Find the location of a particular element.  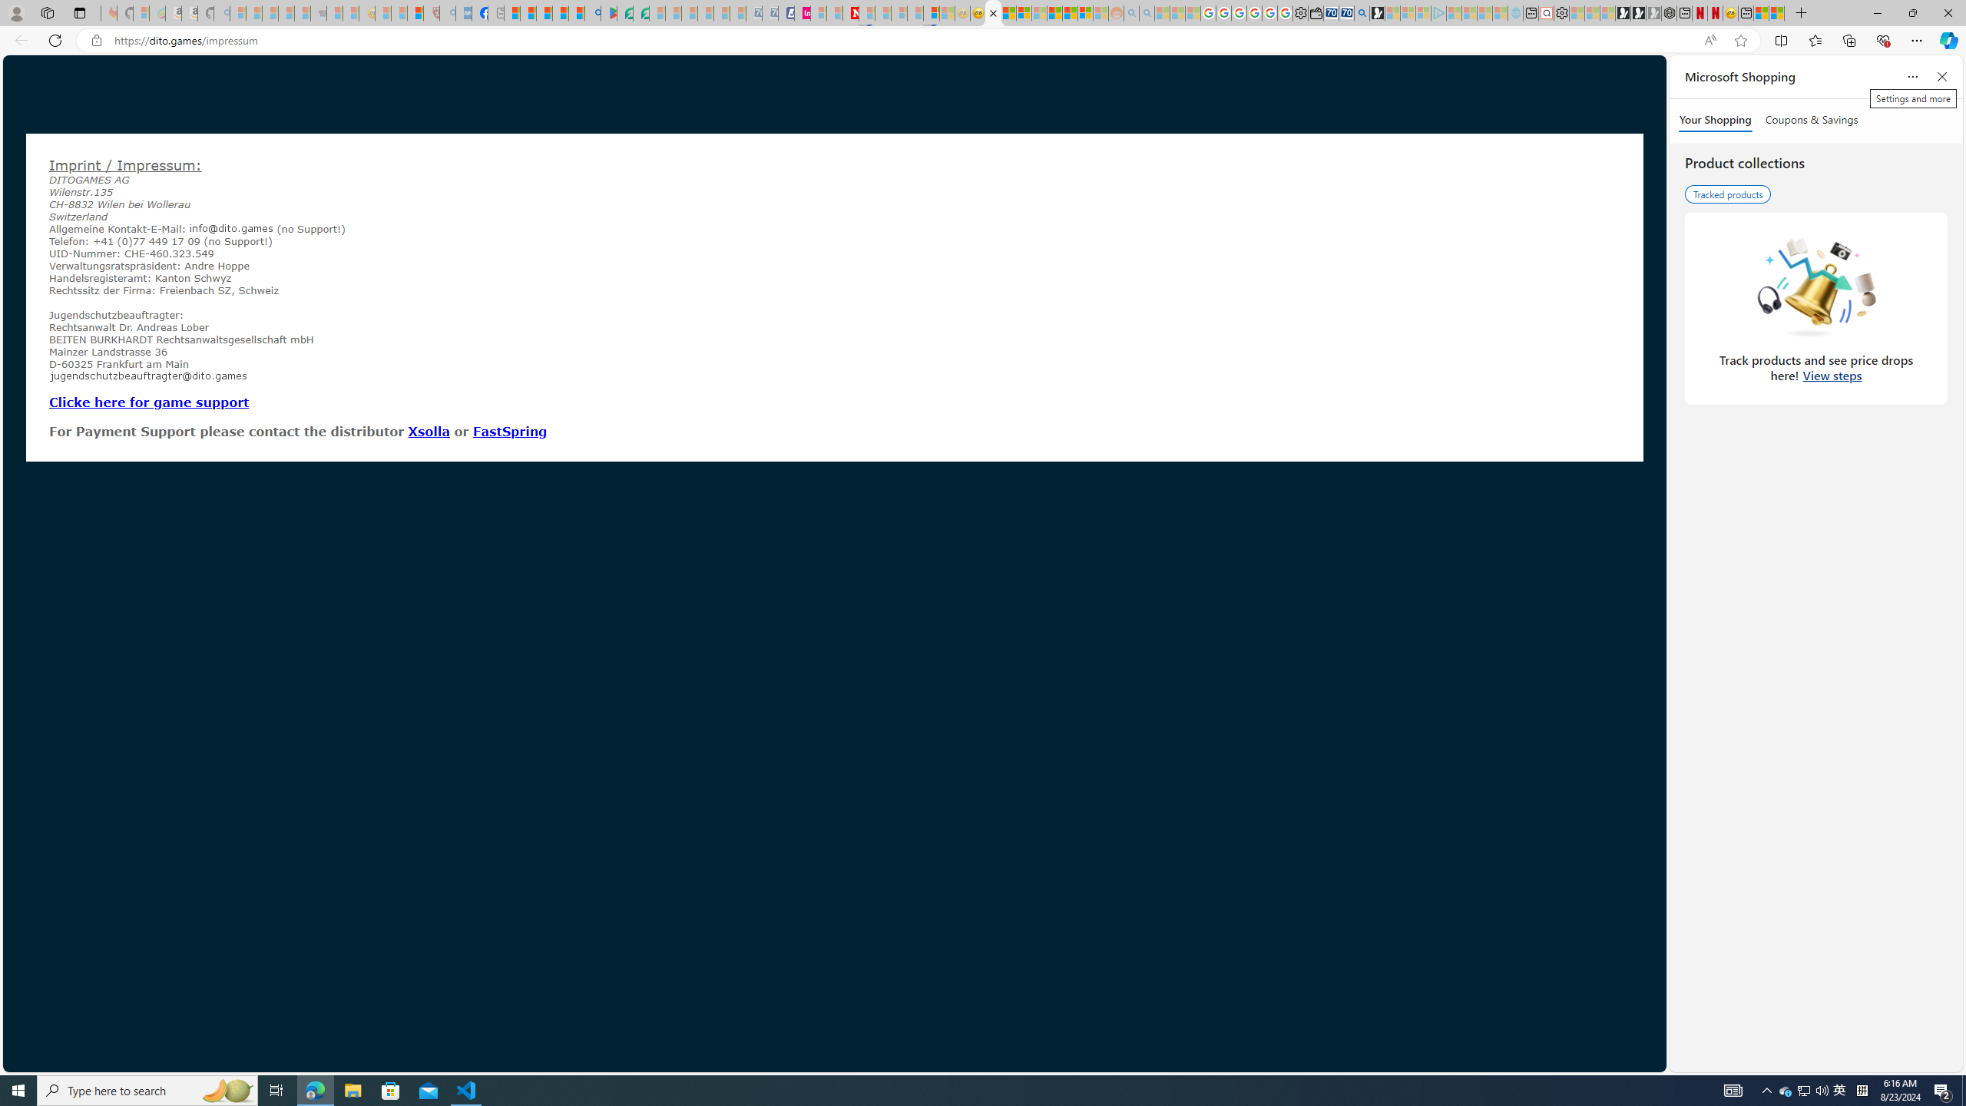

Local - MSN is located at coordinates (415, 13).